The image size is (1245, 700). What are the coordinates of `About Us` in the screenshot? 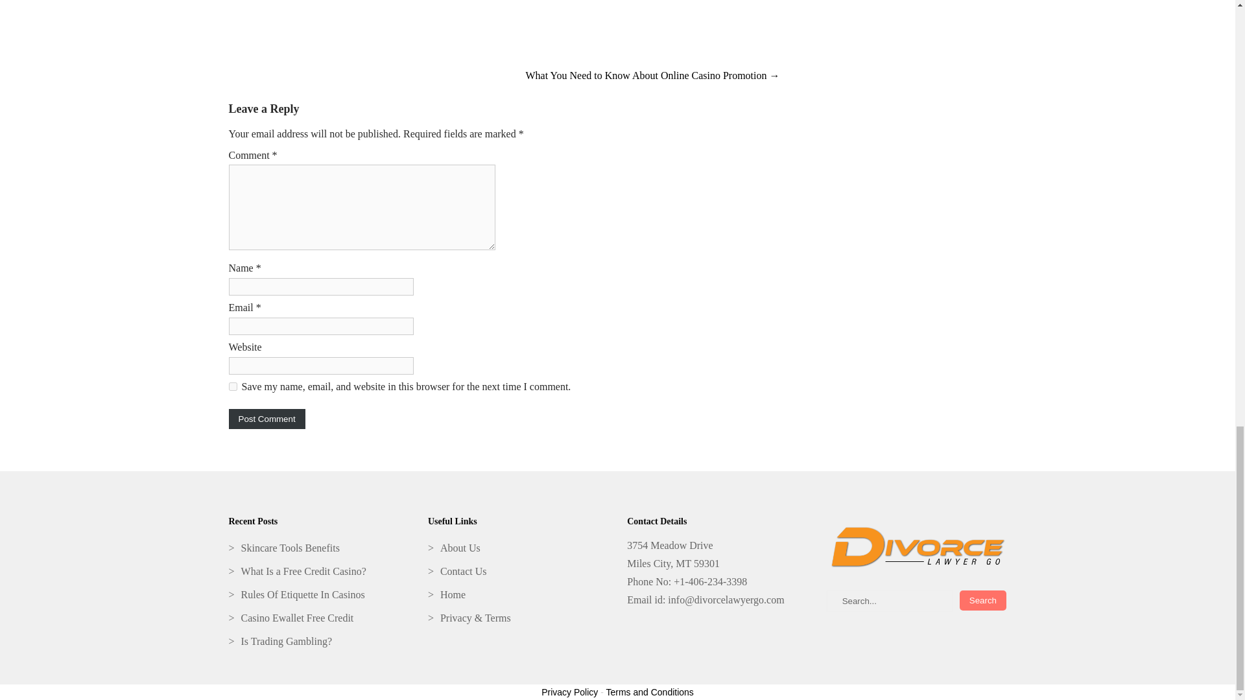 It's located at (517, 548).